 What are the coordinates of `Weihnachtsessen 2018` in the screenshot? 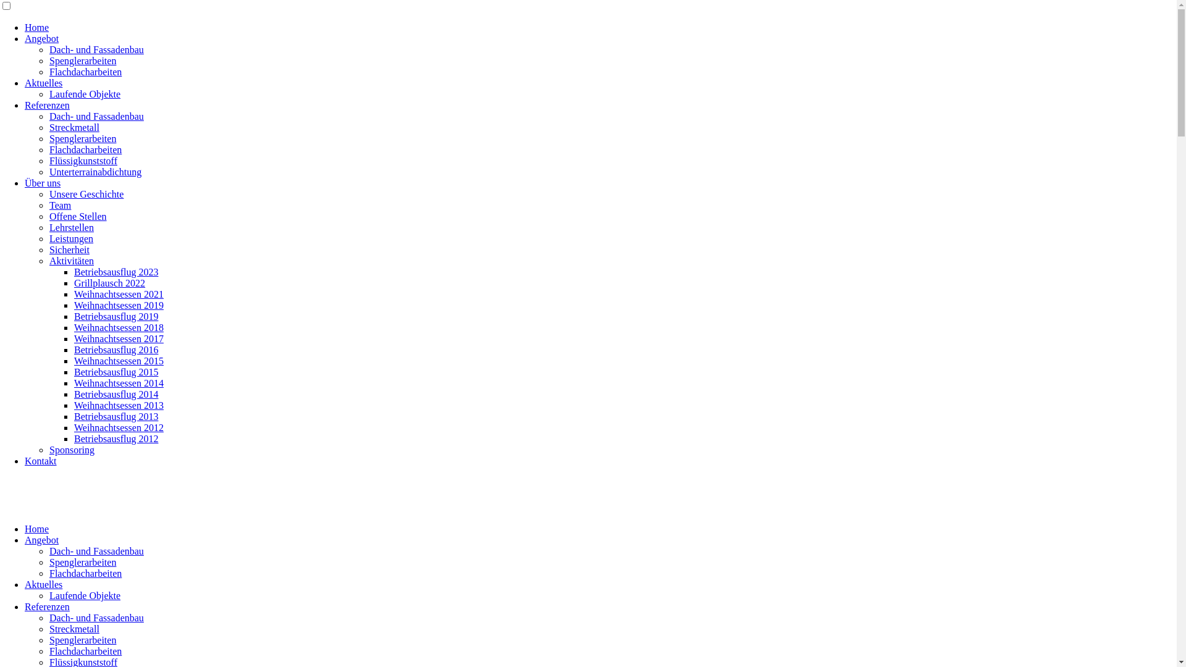 It's located at (119, 327).